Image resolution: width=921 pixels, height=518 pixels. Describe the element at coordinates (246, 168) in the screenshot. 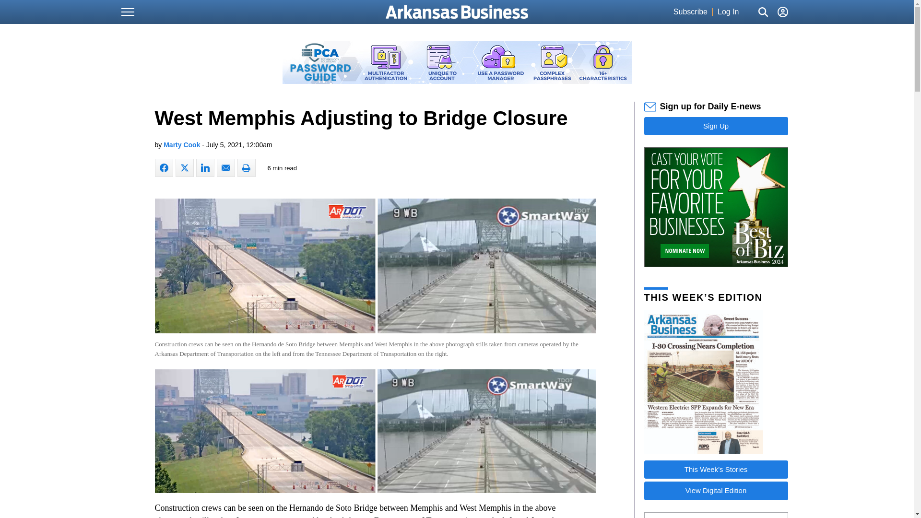

I see `Share on Print` at that location.